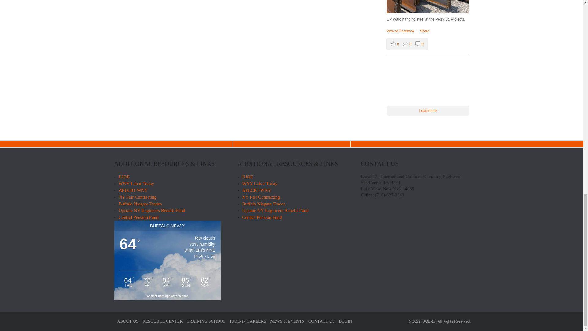 This screenshot has width=588, height=331. Describe the element at coordinates (401, 31) in the screenshot. I see `View on Facebook` at that location.